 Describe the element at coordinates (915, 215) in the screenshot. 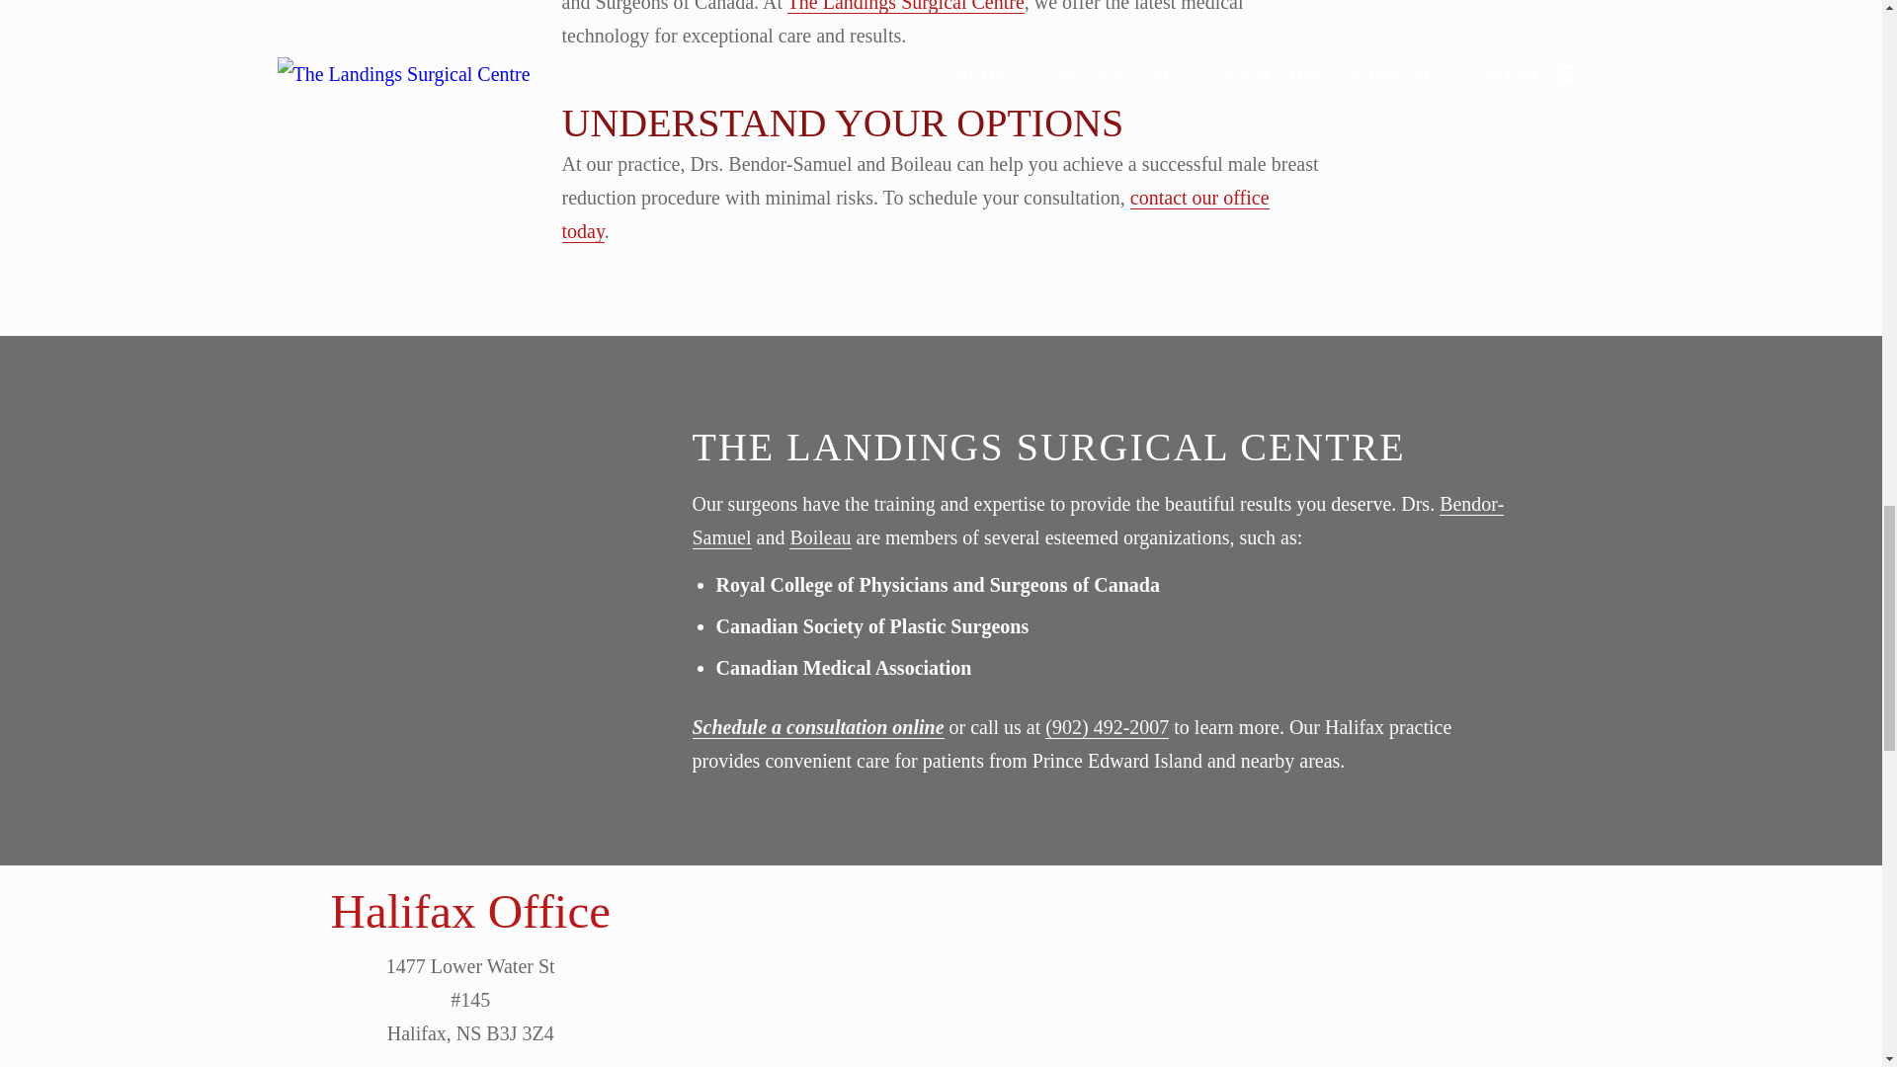

I see `contact our office today` at that location.